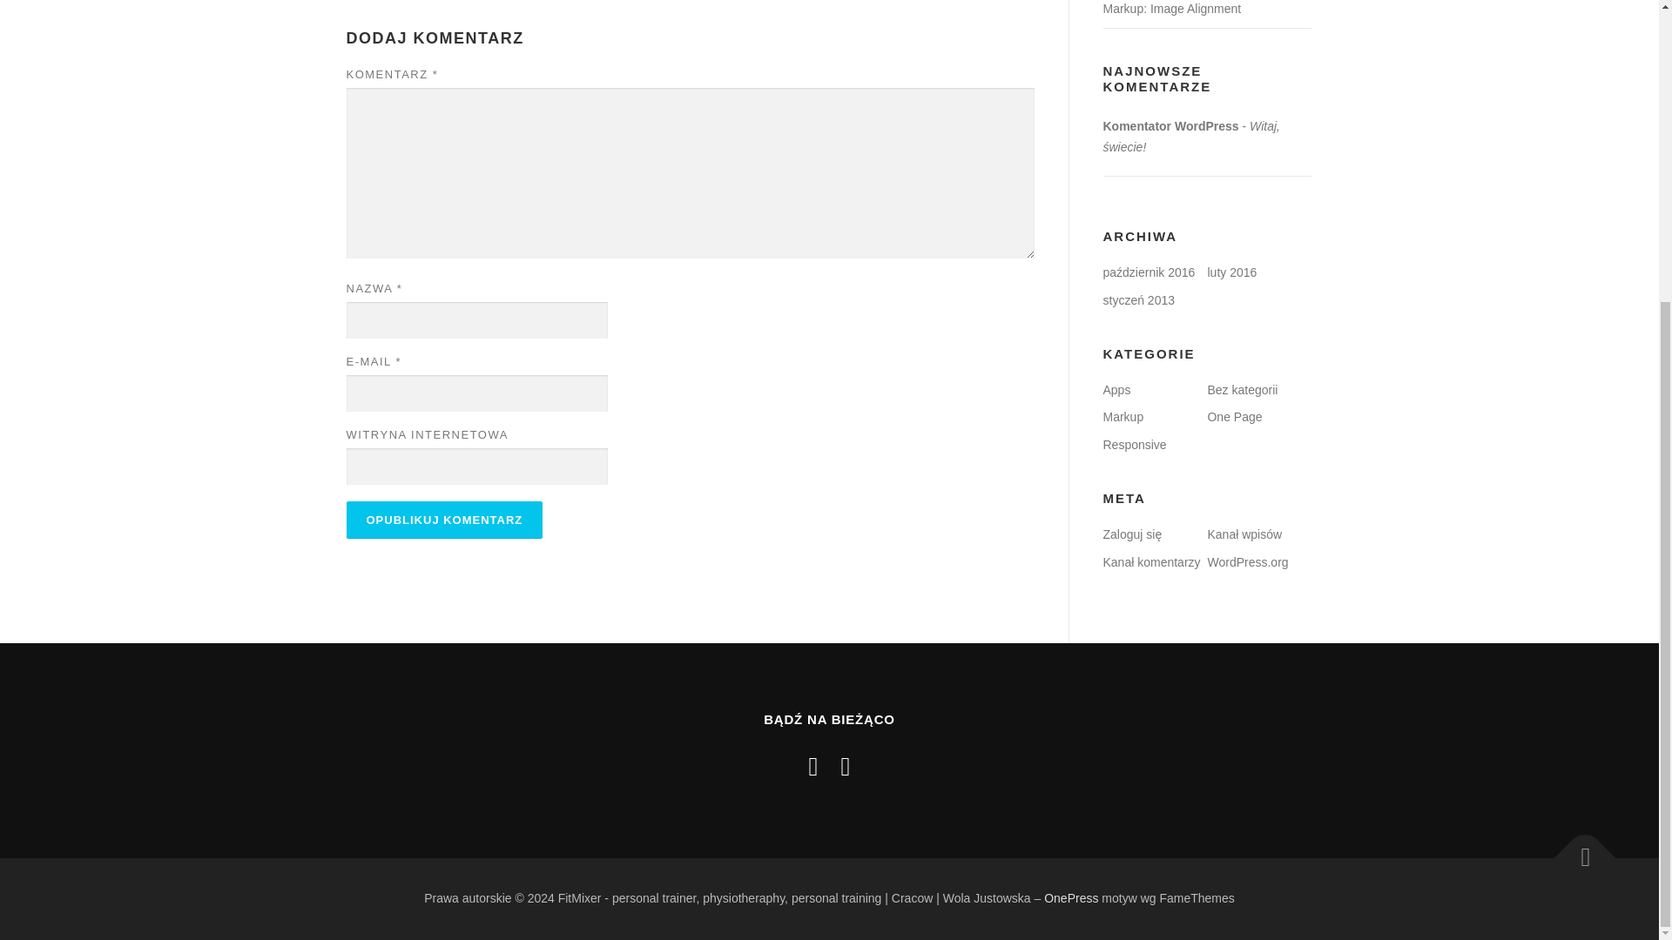 This screenshot has width=1672, height=940. What do you see at coordinates (1242, 389) in the screenshot?
I see `Bez kategorii` at bounding box center [1242, 389].